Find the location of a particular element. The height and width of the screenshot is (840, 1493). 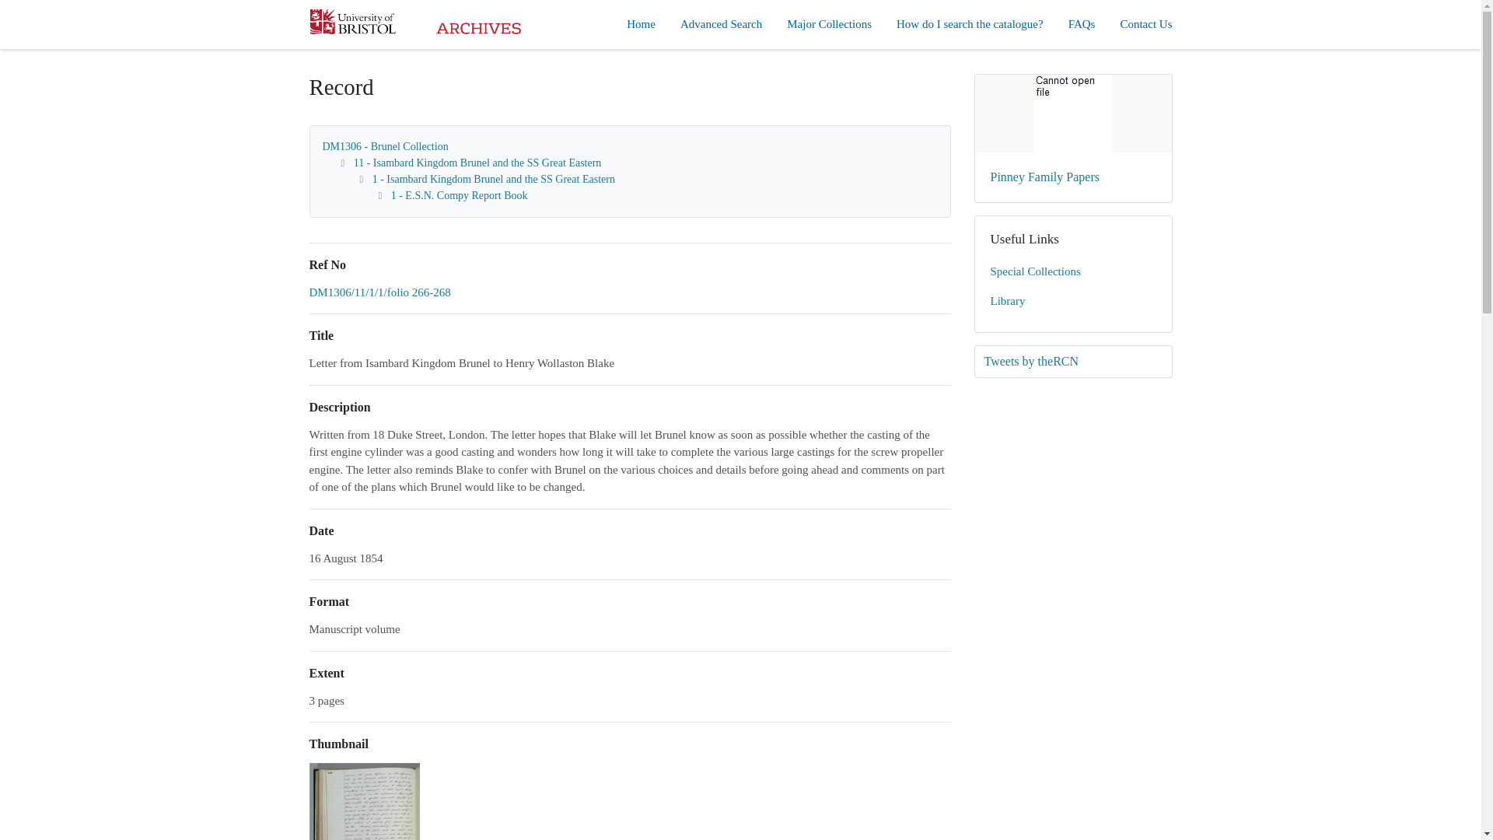

Tweets by theRCN is located at coordinates (1073, 361).